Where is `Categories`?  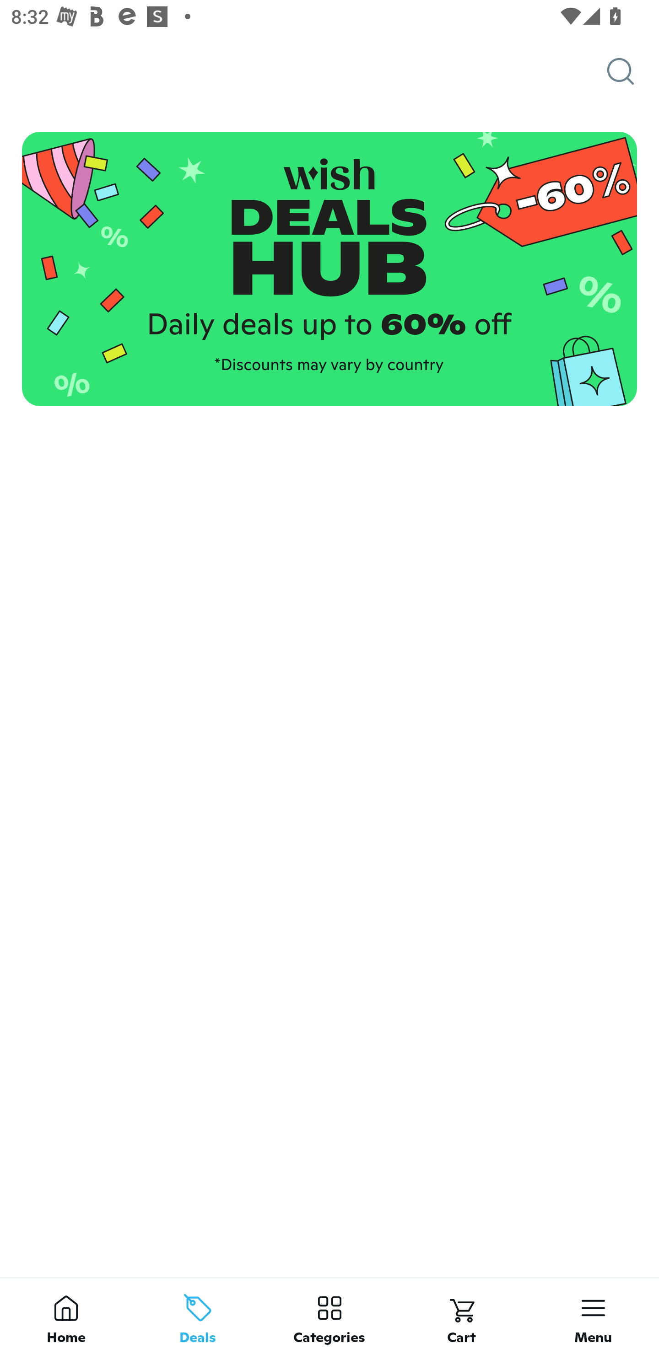 Categories is located at coordinates (329, 1316).